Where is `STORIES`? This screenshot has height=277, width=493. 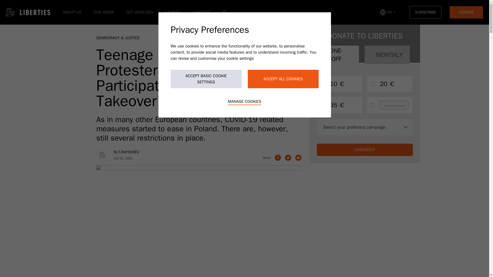 STORIES is located at coordinates (173, 12).